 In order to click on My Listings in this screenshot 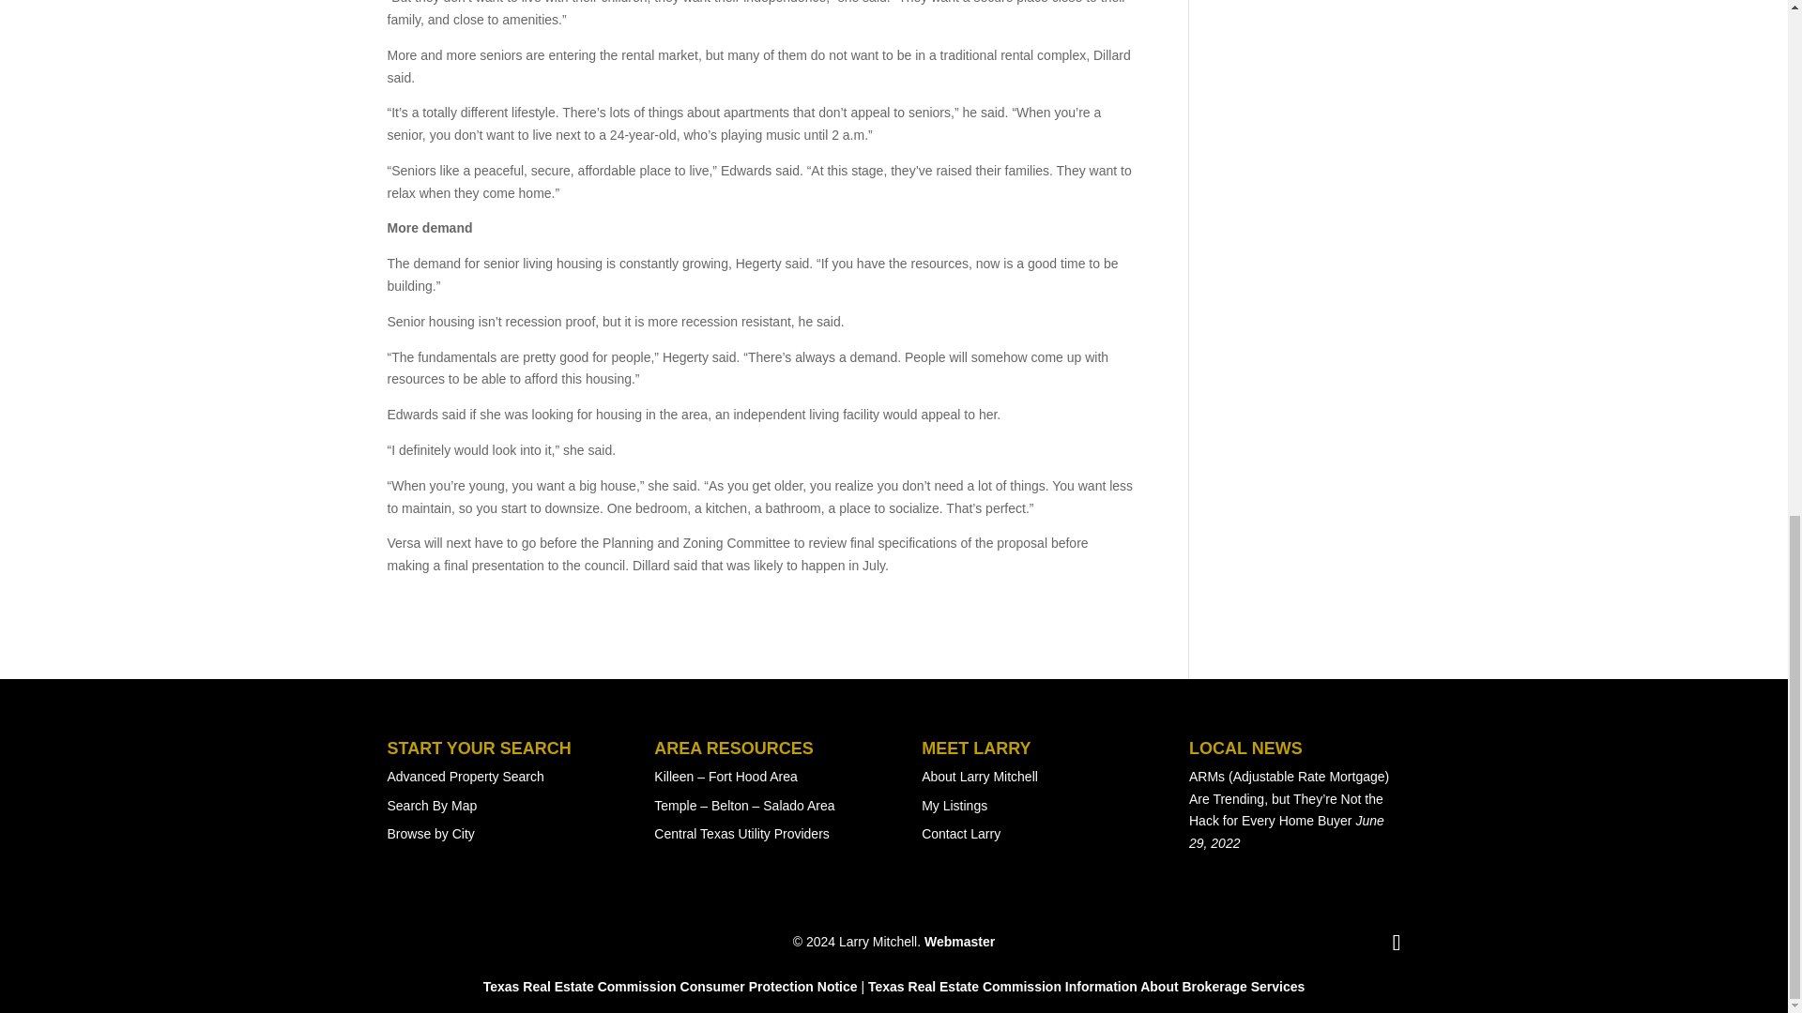, I will do `click(954, 806)`.